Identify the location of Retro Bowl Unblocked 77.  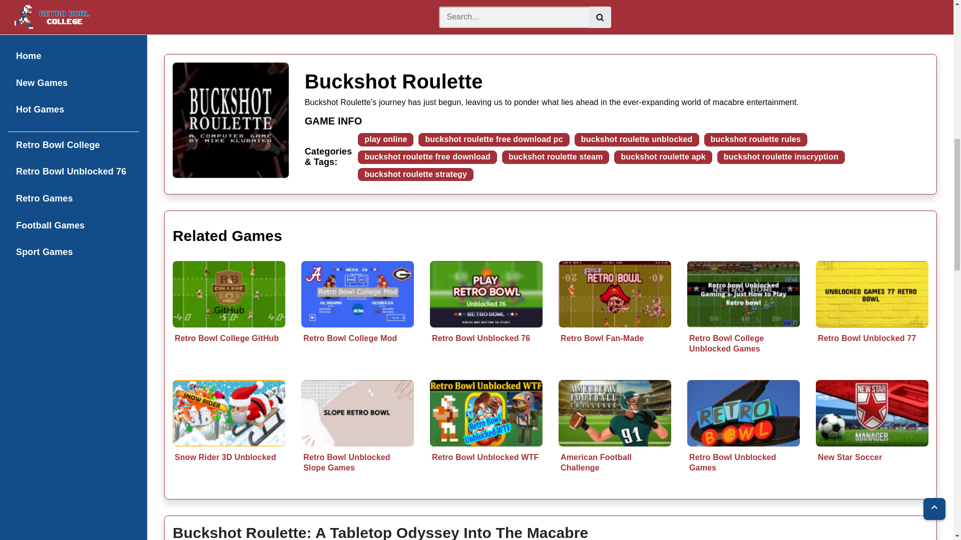
(872, 317).